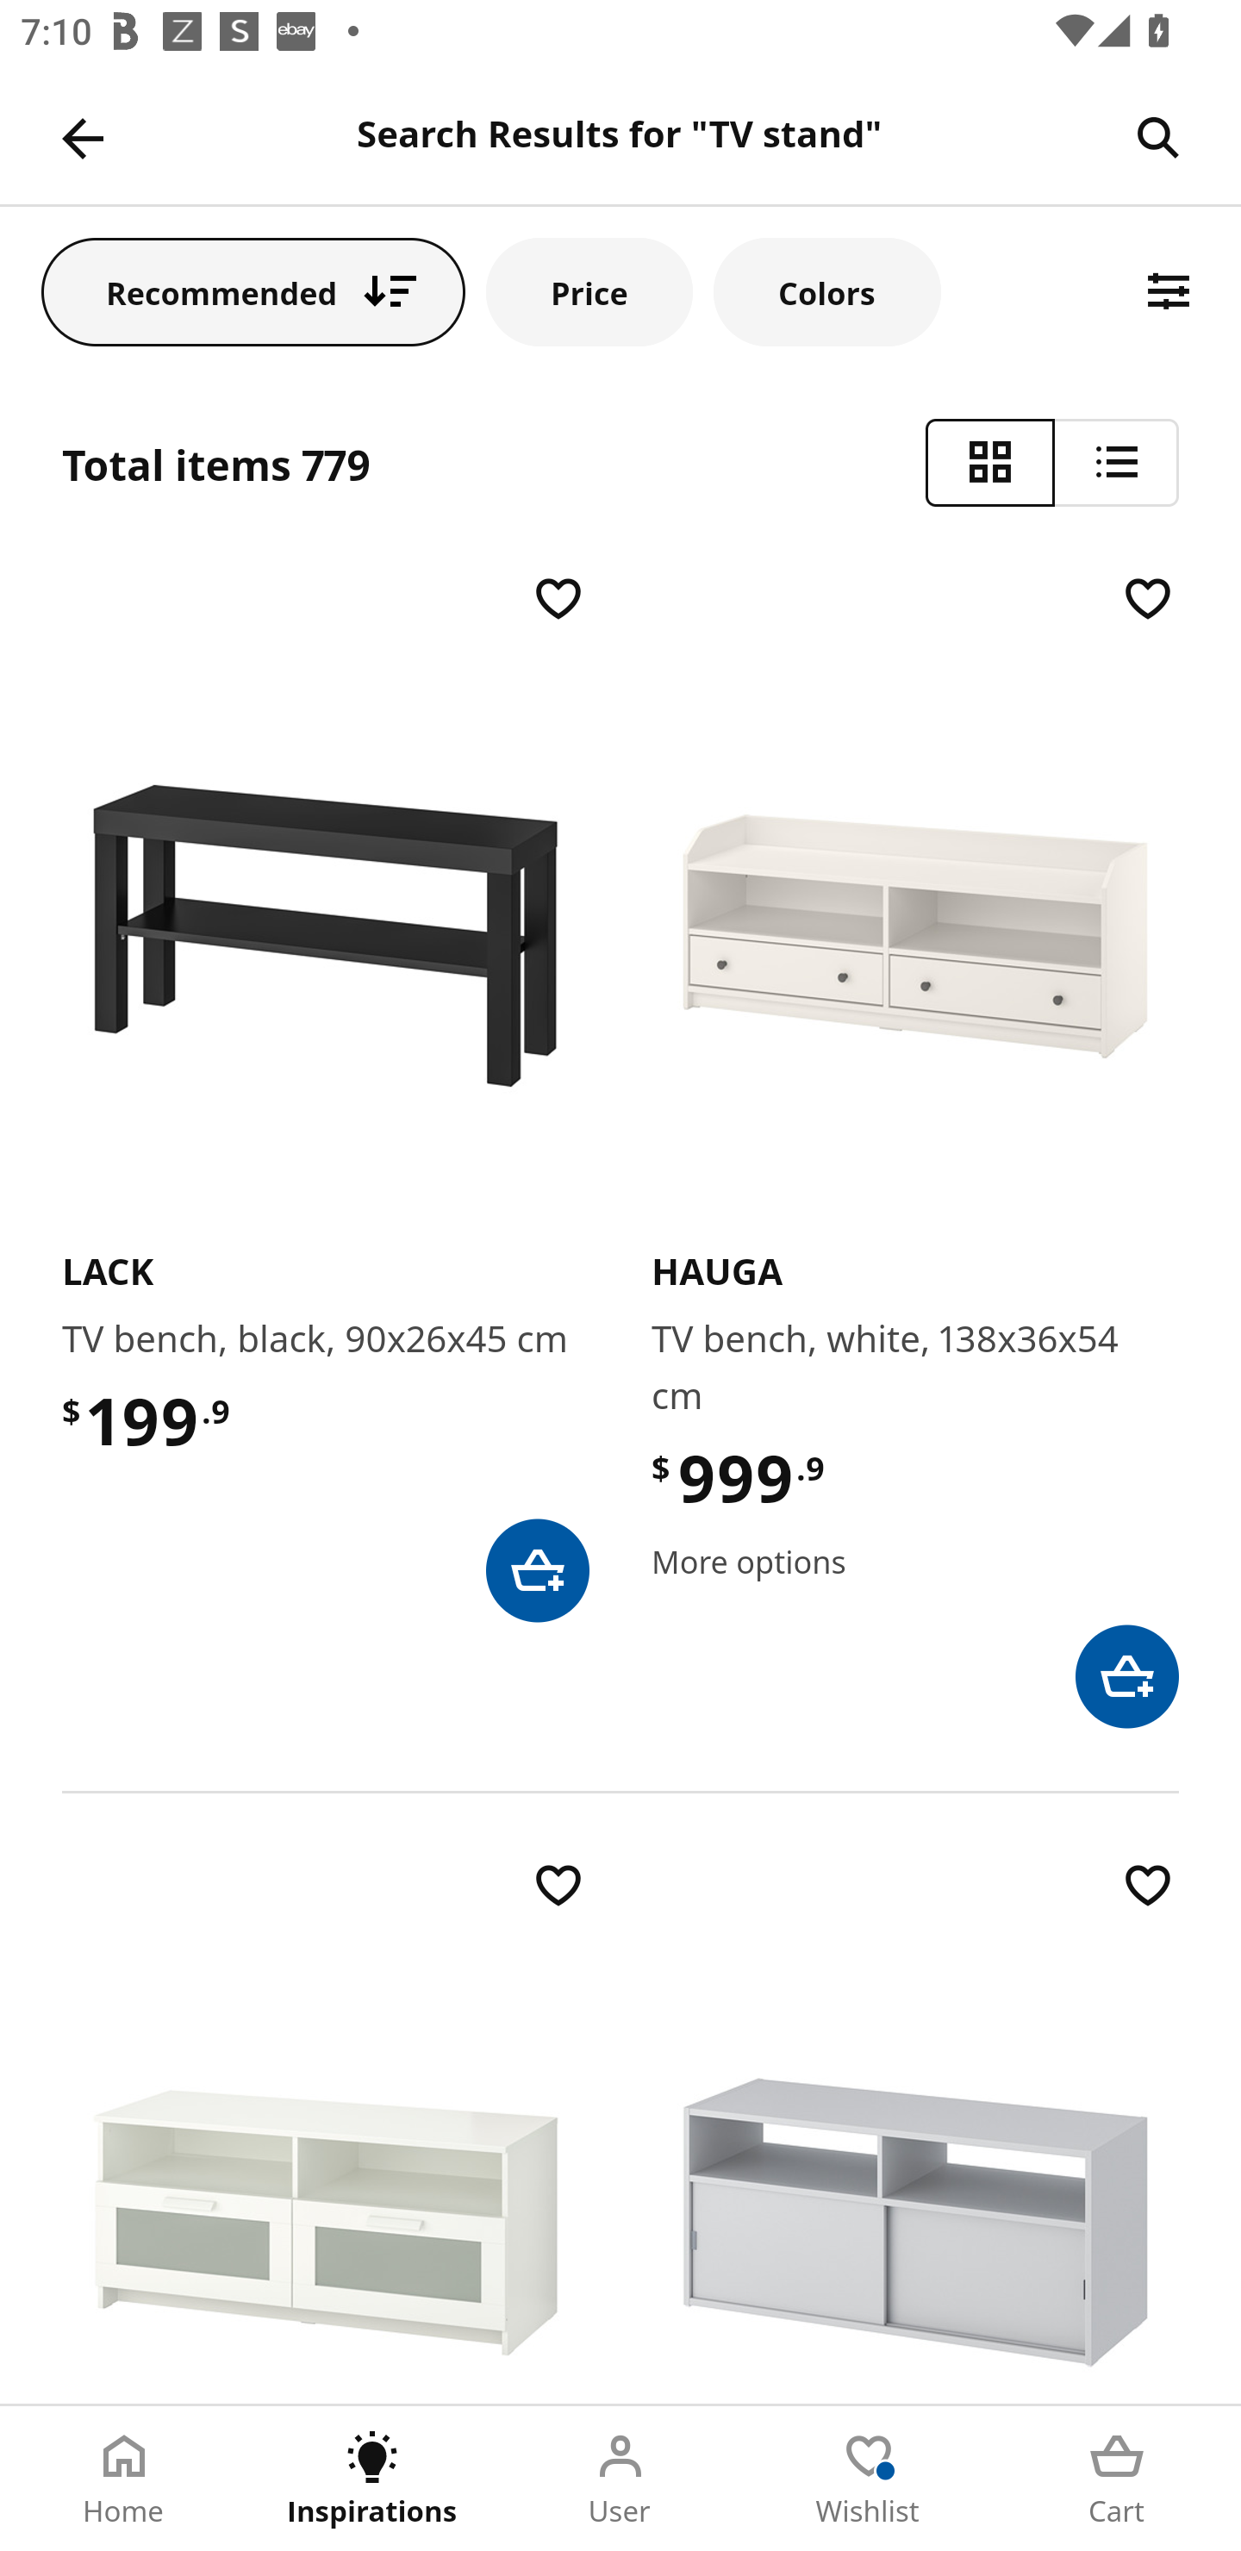 The height and width of the screenshot is (2551, 1241). Describe the element at coordinates (826, 291) in the screenshot. I see `Colors` at that location.